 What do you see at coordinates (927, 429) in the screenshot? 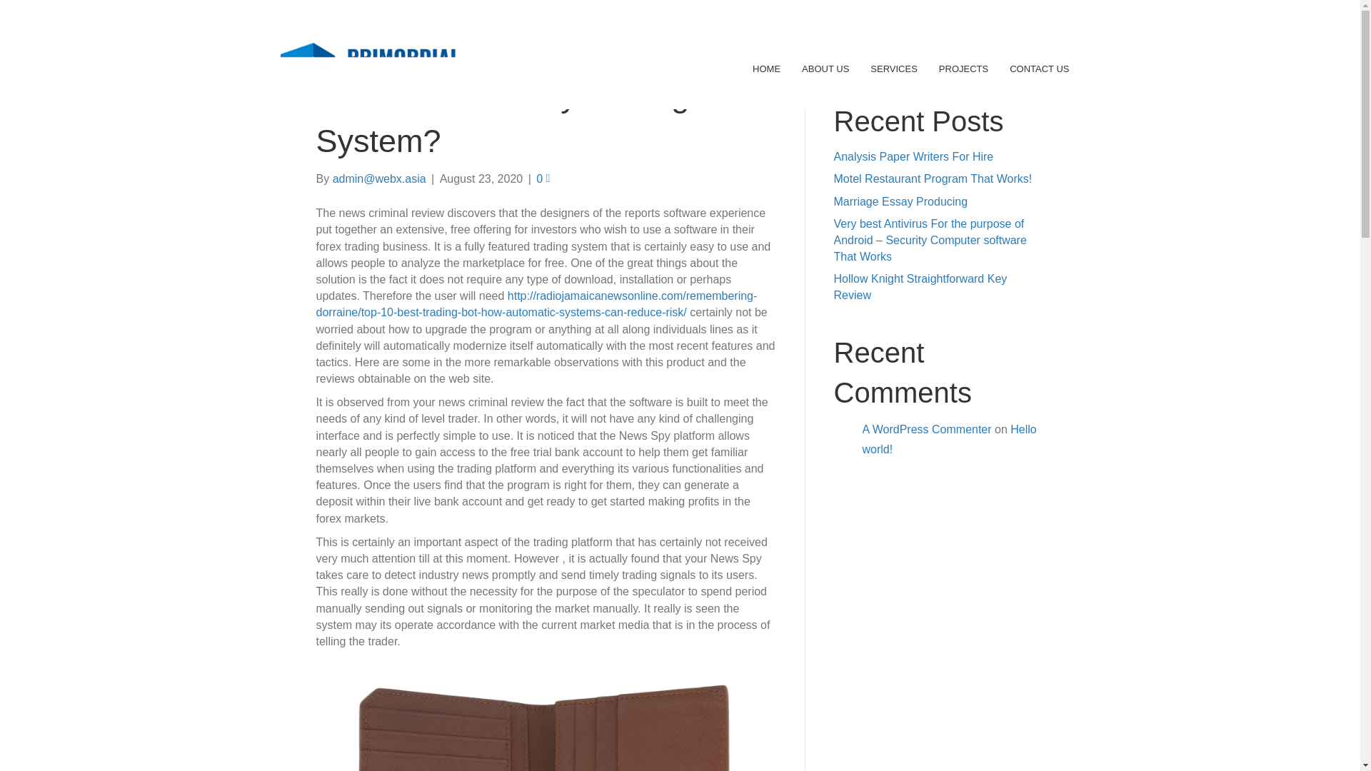
I see `A WordPress Commenter` at bounding box center [927, 429].